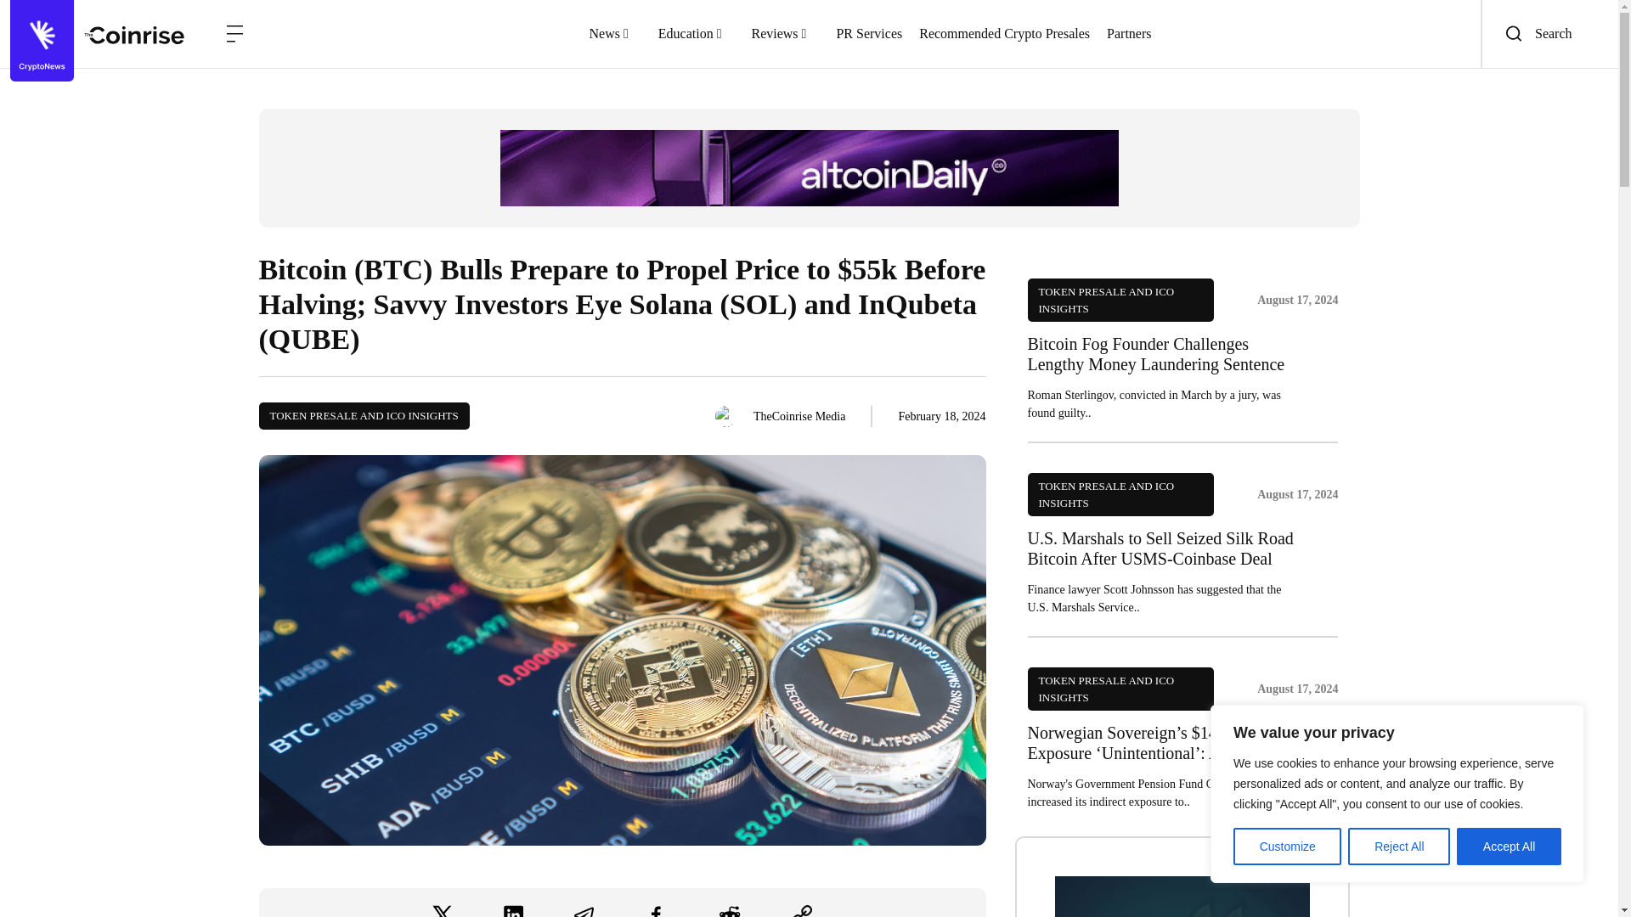 This screenshot has width=1631, height=917. Describe the element at coordinates (1509, 847) in the screenshot. I see `Accept All` at that location.